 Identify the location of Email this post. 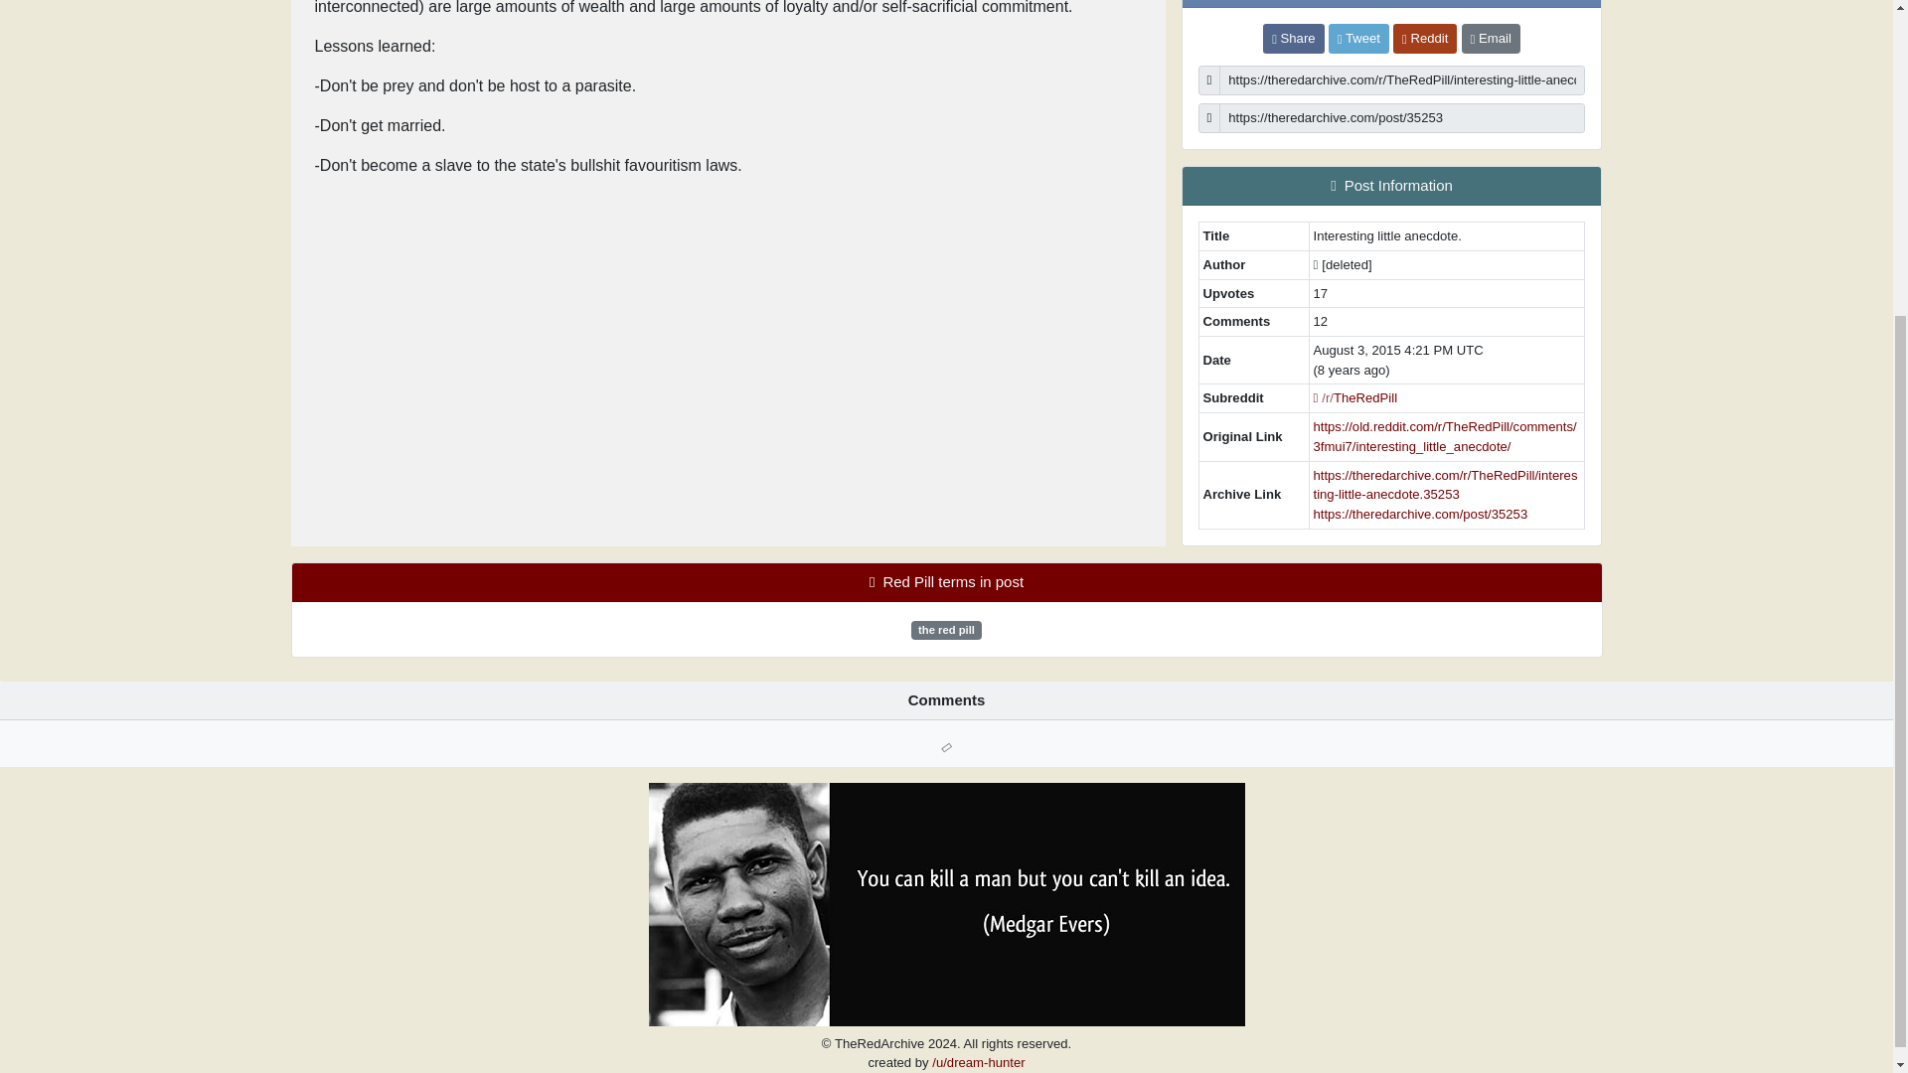
(1491, 38).